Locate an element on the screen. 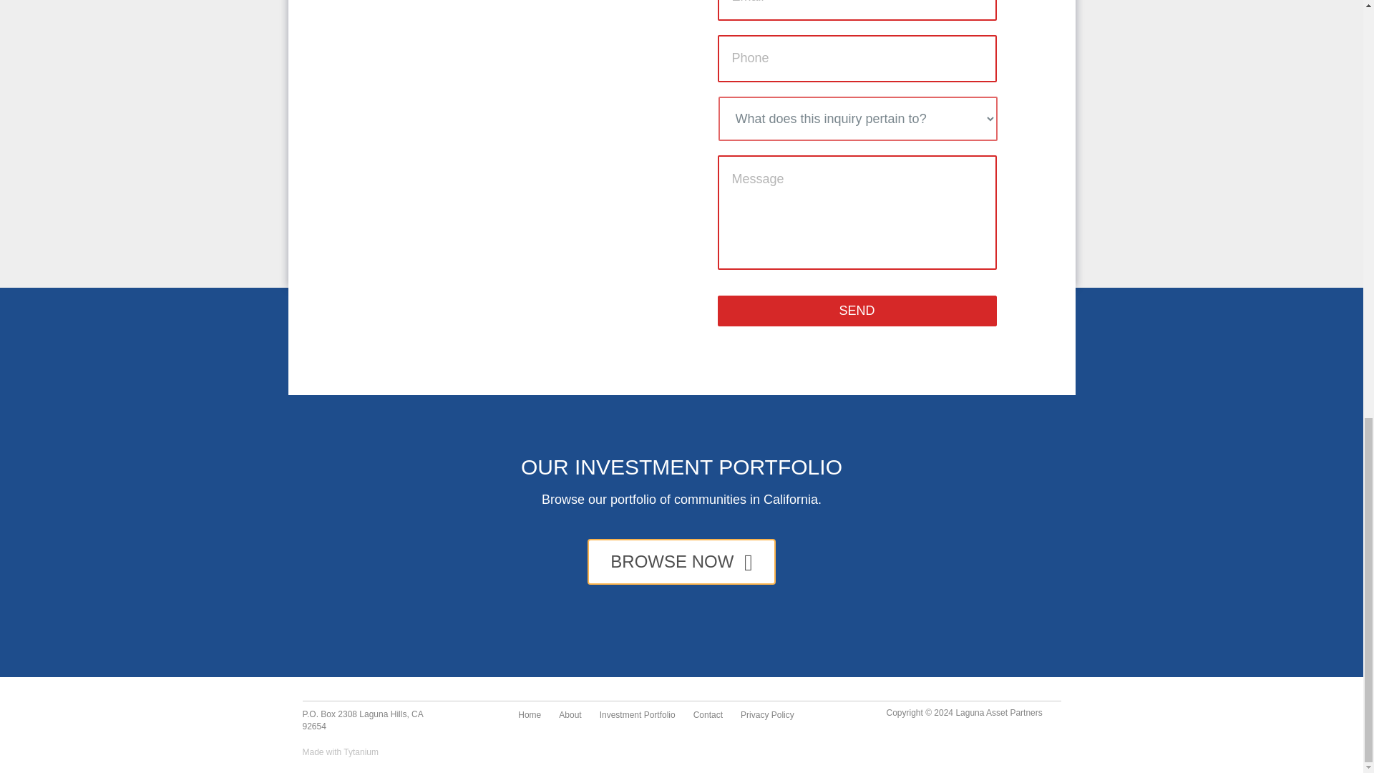  SEND is located at coordinates (857, 311).